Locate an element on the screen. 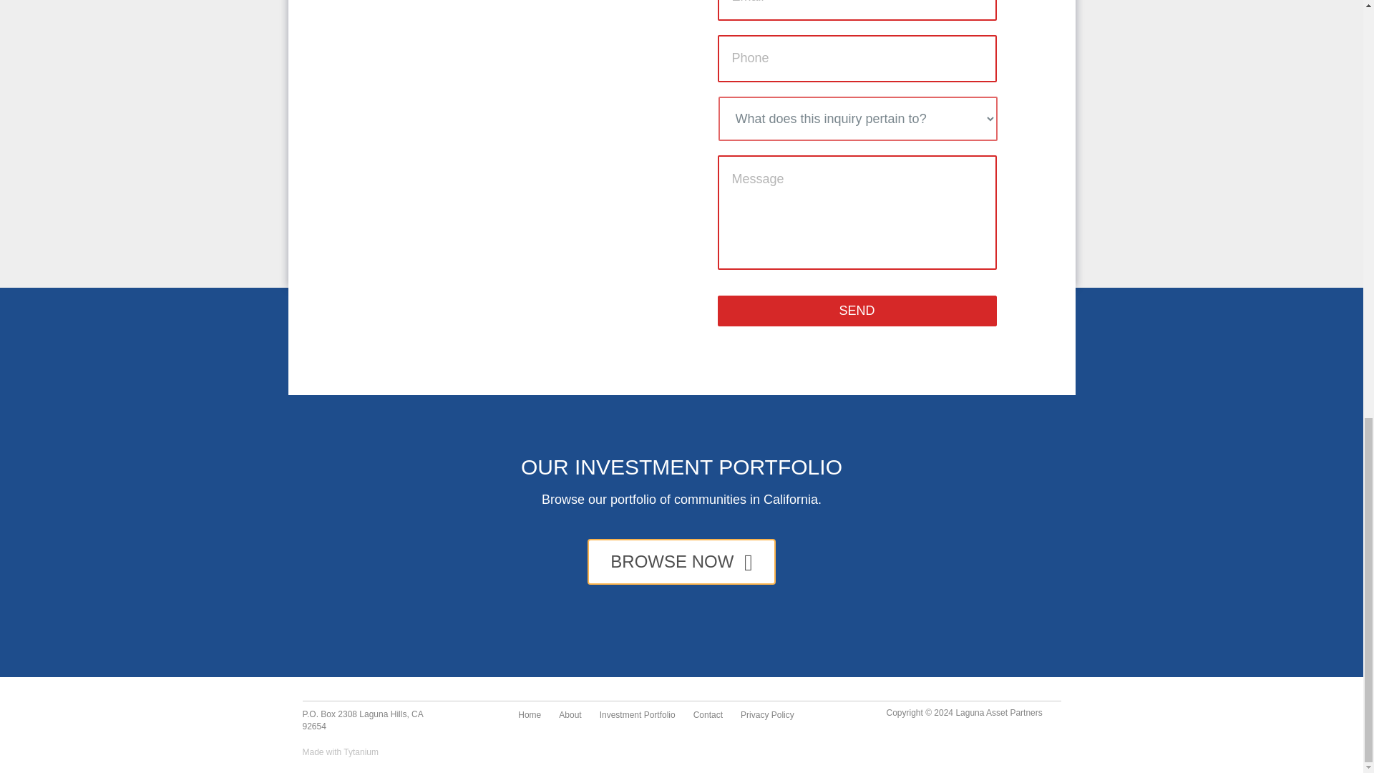  SEND is located at coordinates (857, 311).